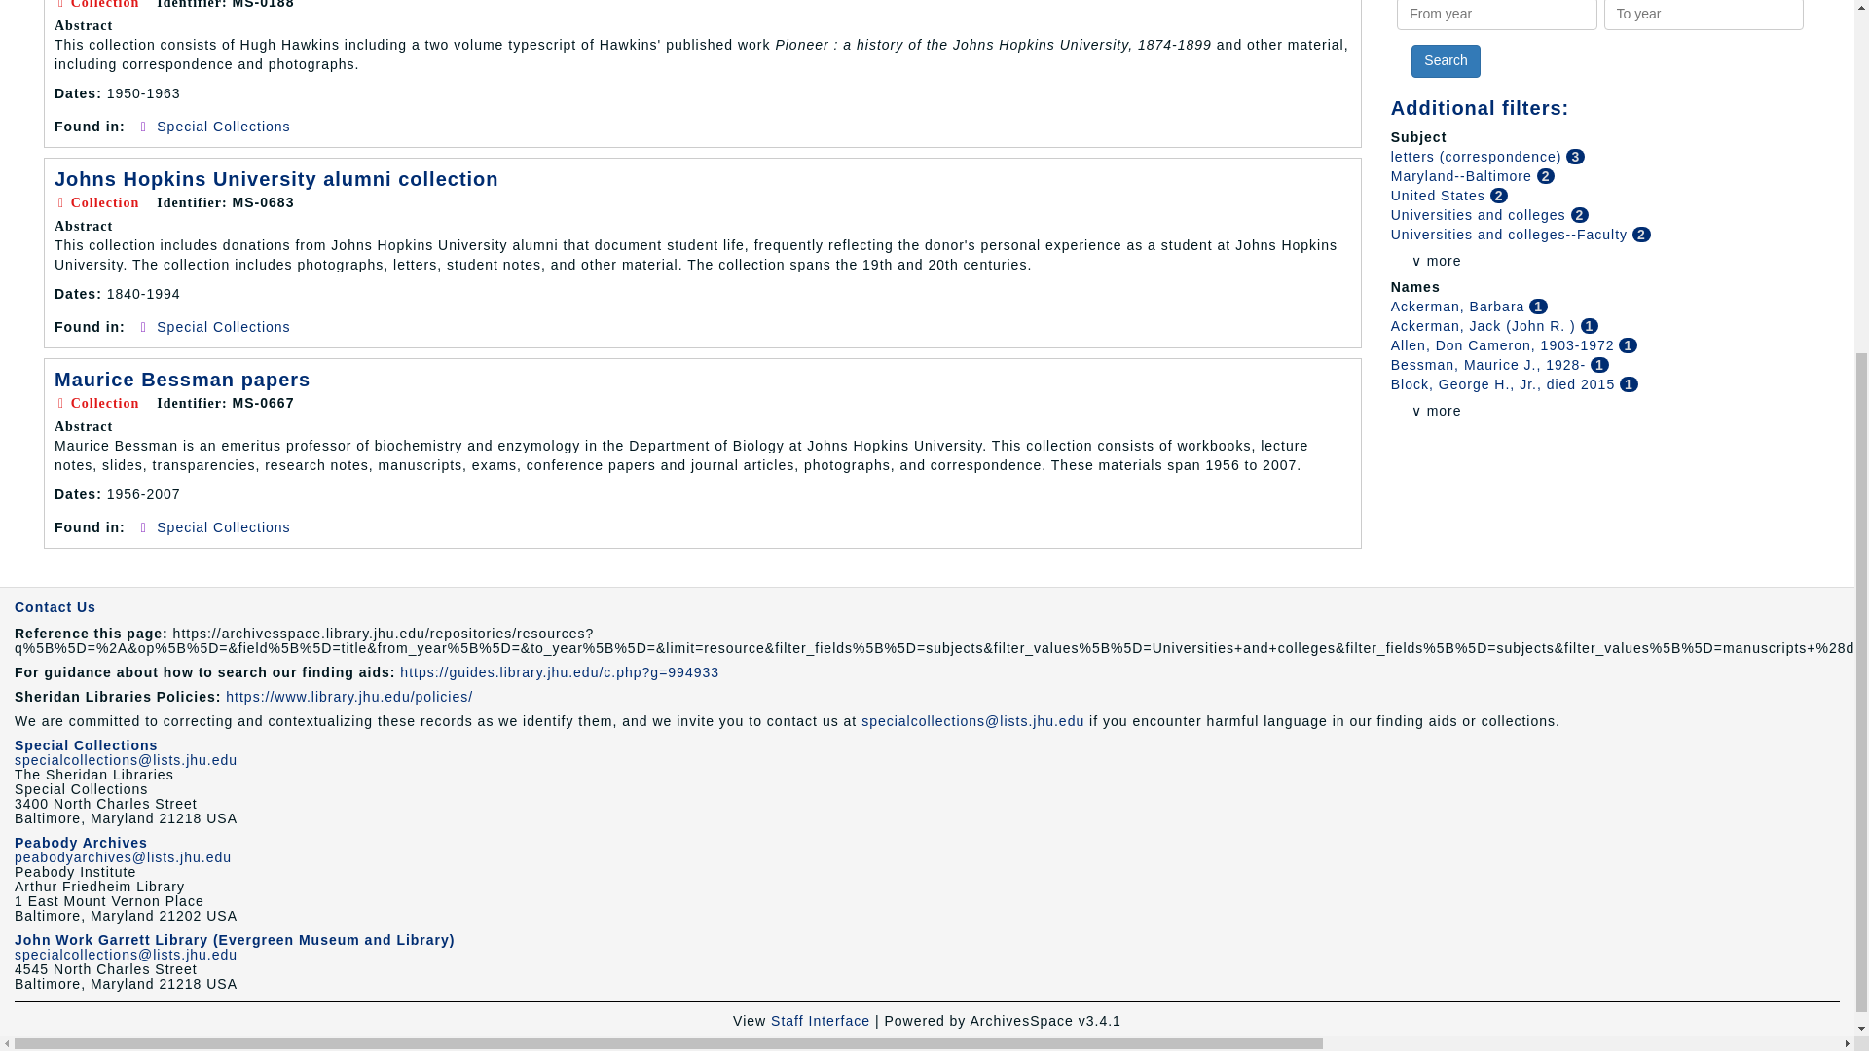 This screenshot has width=1869, height=1051. I want to click on Universities and colleges--Faculty, so click(1511, 235).